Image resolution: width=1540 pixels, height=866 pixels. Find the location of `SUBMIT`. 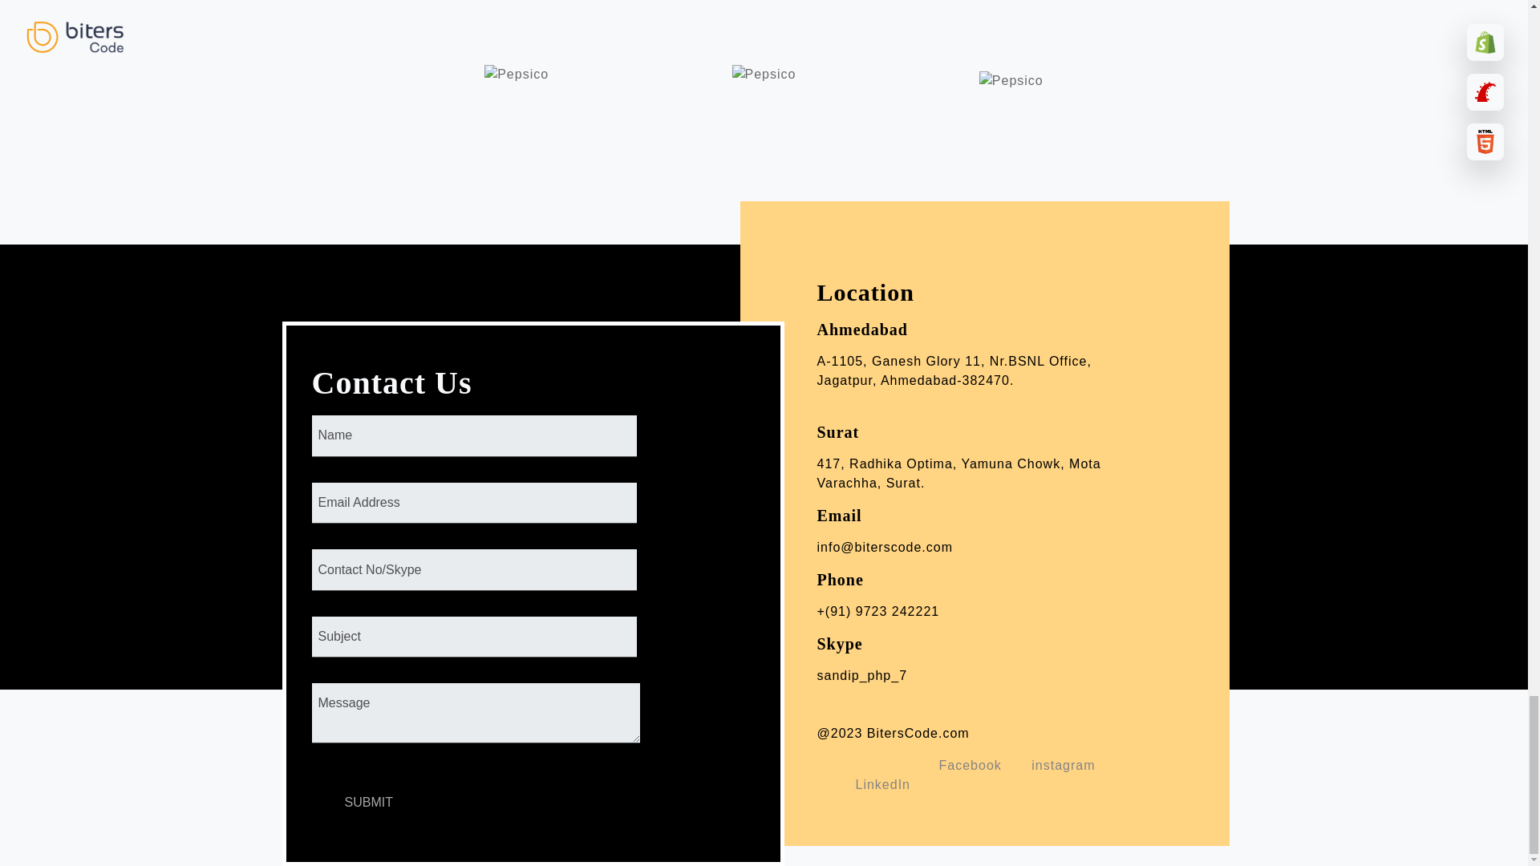

SUBMIT is located at coordinates (367, 803).